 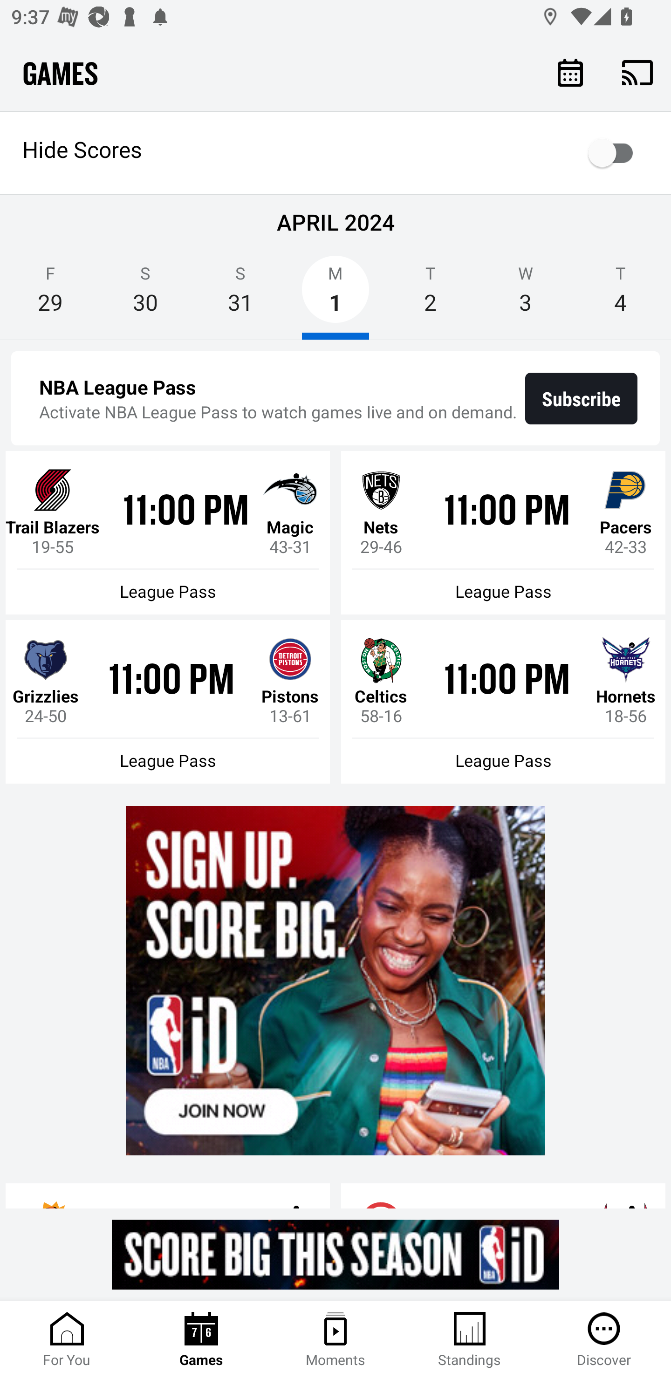 What do you see at coordinates (604, 1340) in the screenshot?
I see `Discover` at bounding box center [604, 1340].